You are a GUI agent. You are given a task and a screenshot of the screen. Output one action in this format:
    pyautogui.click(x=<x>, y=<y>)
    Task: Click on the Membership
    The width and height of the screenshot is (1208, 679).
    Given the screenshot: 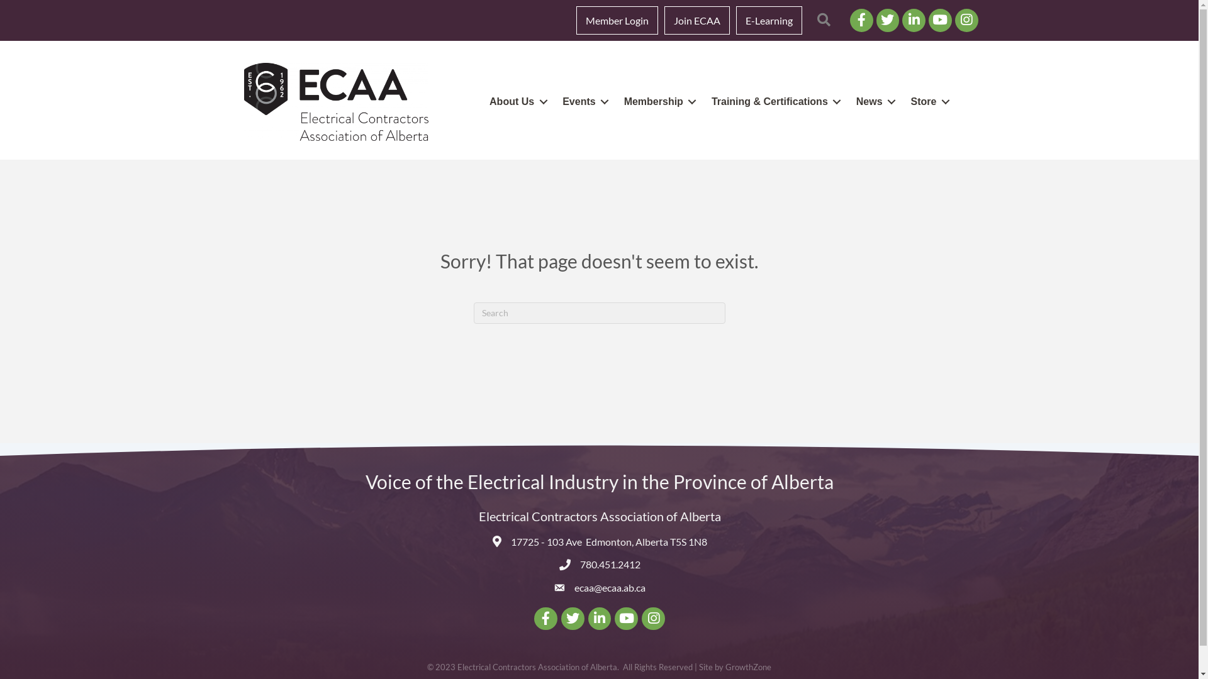 What is the action you would take?
    pyautogui.click(x=658, y=102)
    